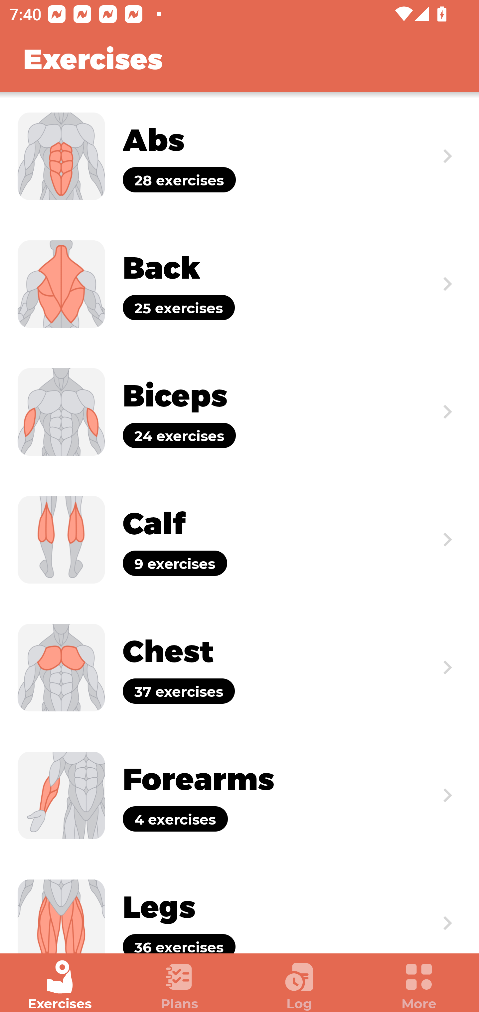  What do you see at coordinates (419, 985) in the screenshot?
I see `More` at bounding box center [419, 985].